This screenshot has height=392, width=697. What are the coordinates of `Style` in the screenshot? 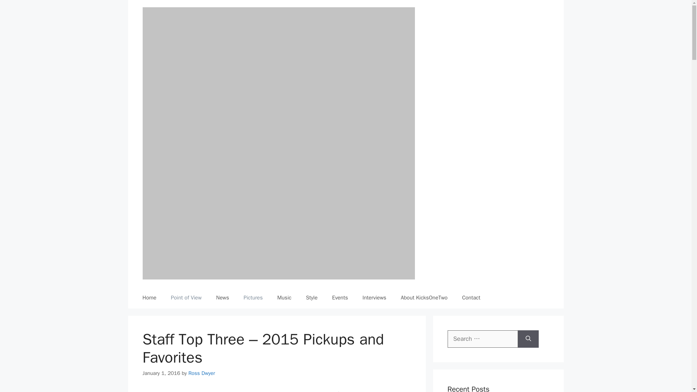 It's located at (311, 297).